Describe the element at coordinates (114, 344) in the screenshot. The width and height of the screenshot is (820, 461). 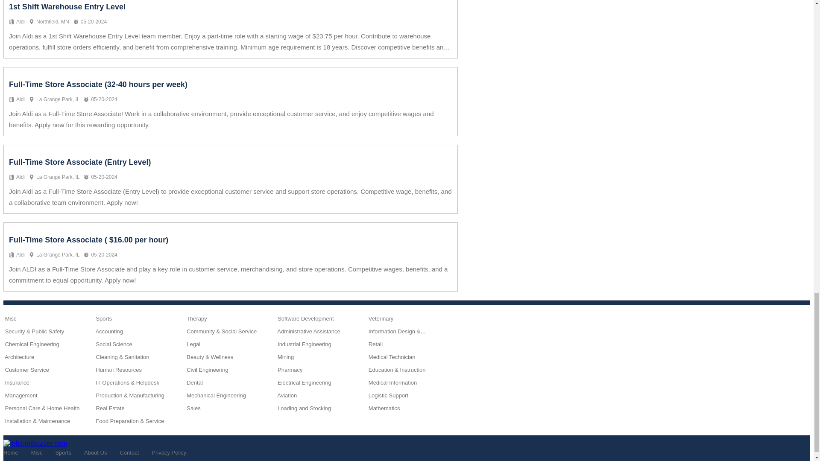
I see `Social Science` at that location.